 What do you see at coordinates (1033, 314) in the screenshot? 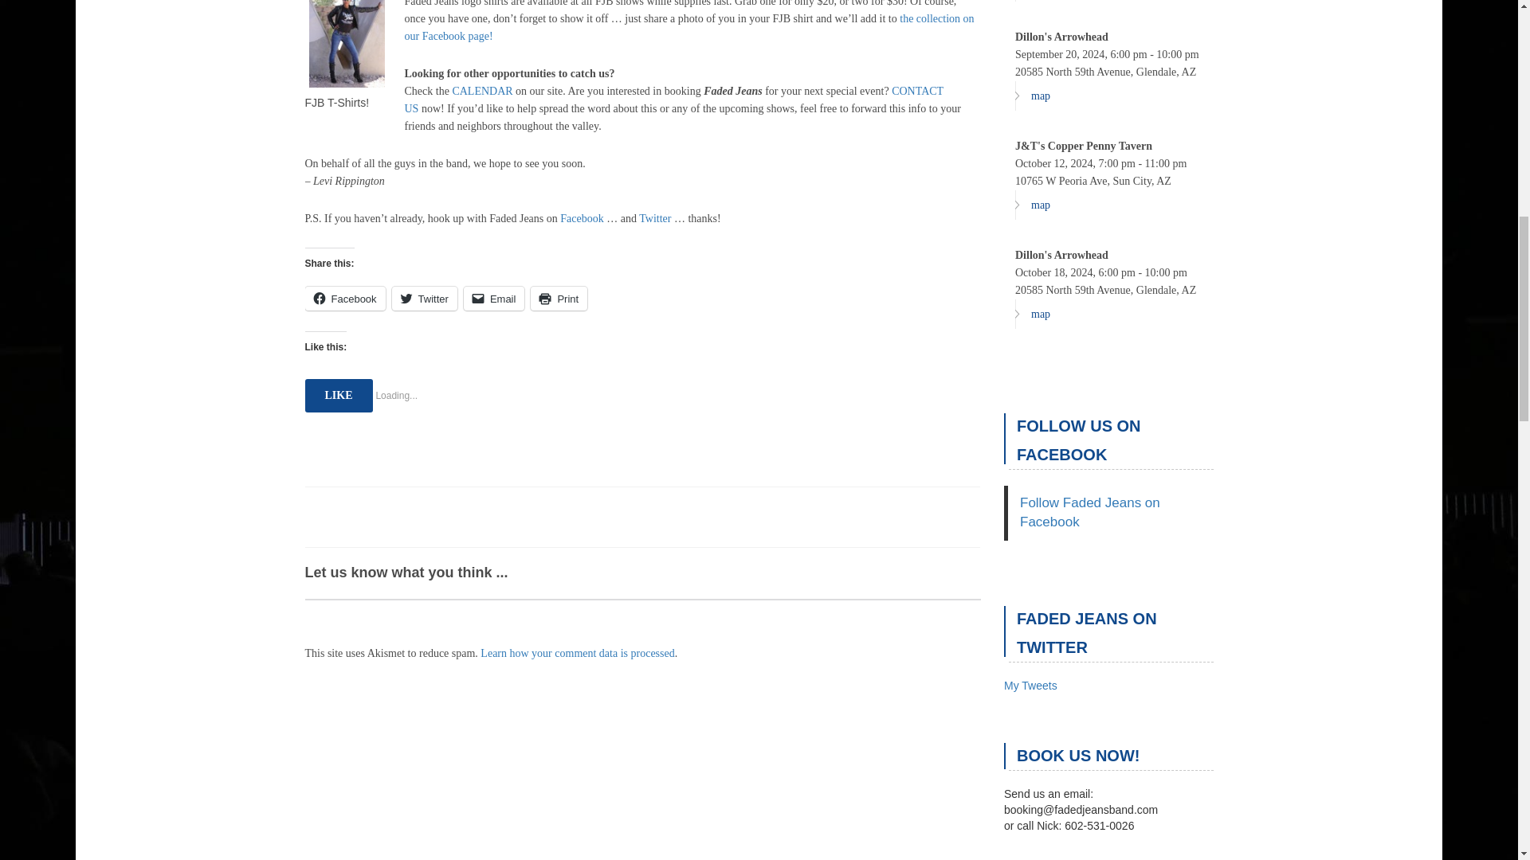
I see `map` at bounding box center [1033, 314].